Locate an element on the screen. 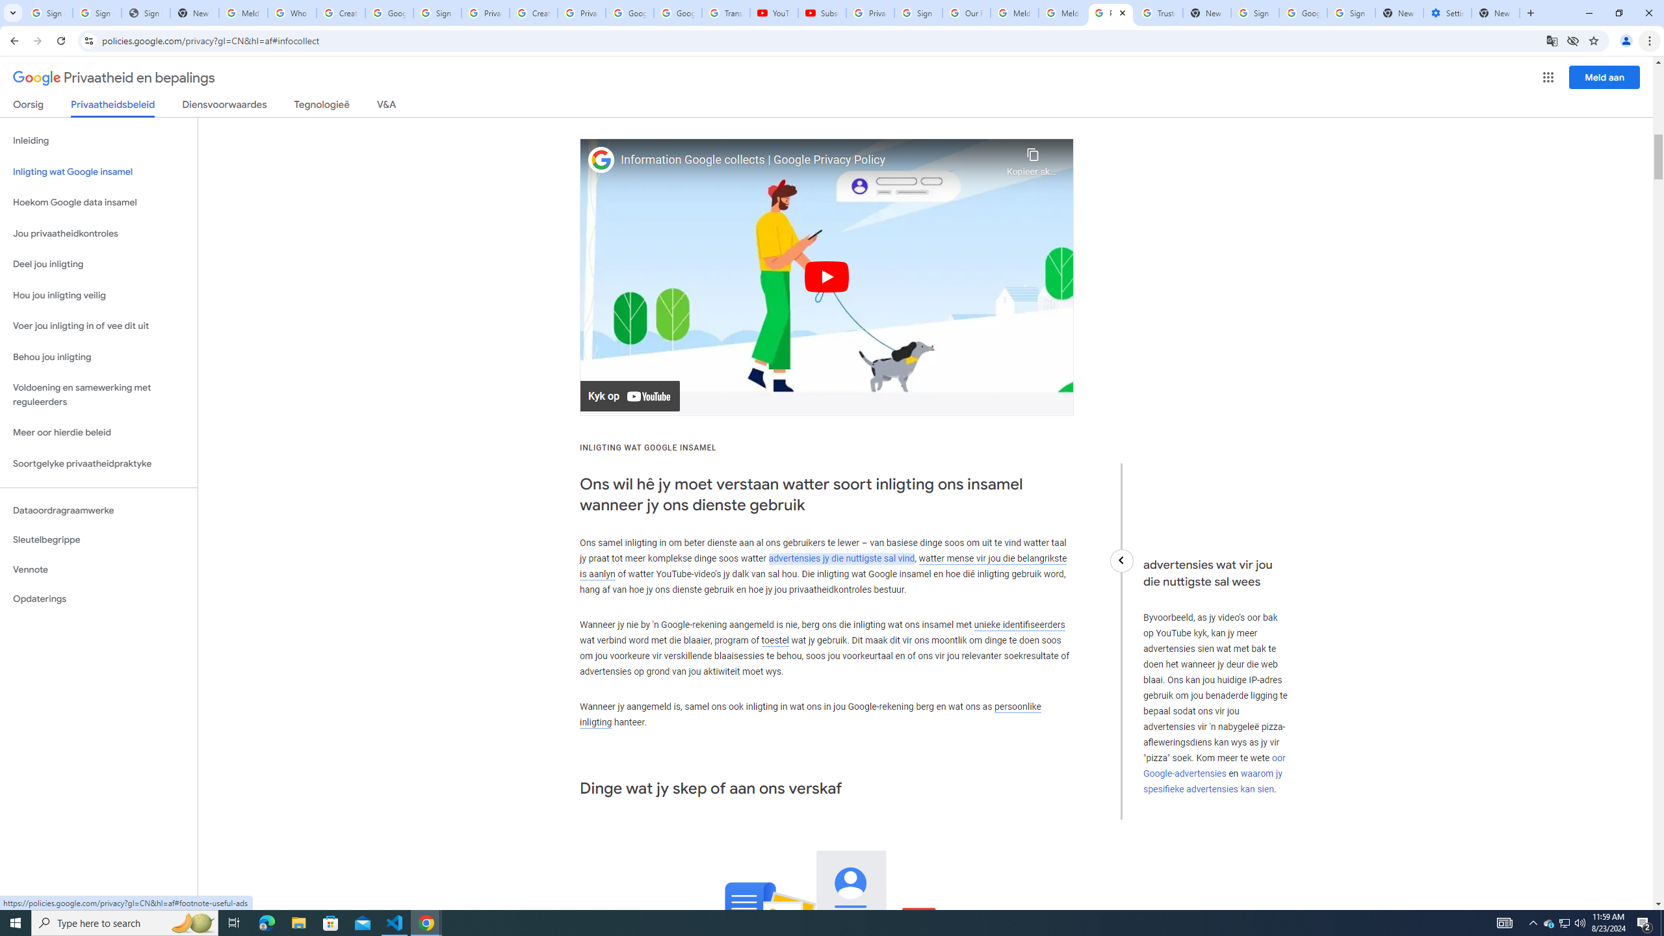 Image resolution: width=1664 pixels, height=936 pixels. Voldoening en samewerking met reguleerders is located at coordinates (99, 395).